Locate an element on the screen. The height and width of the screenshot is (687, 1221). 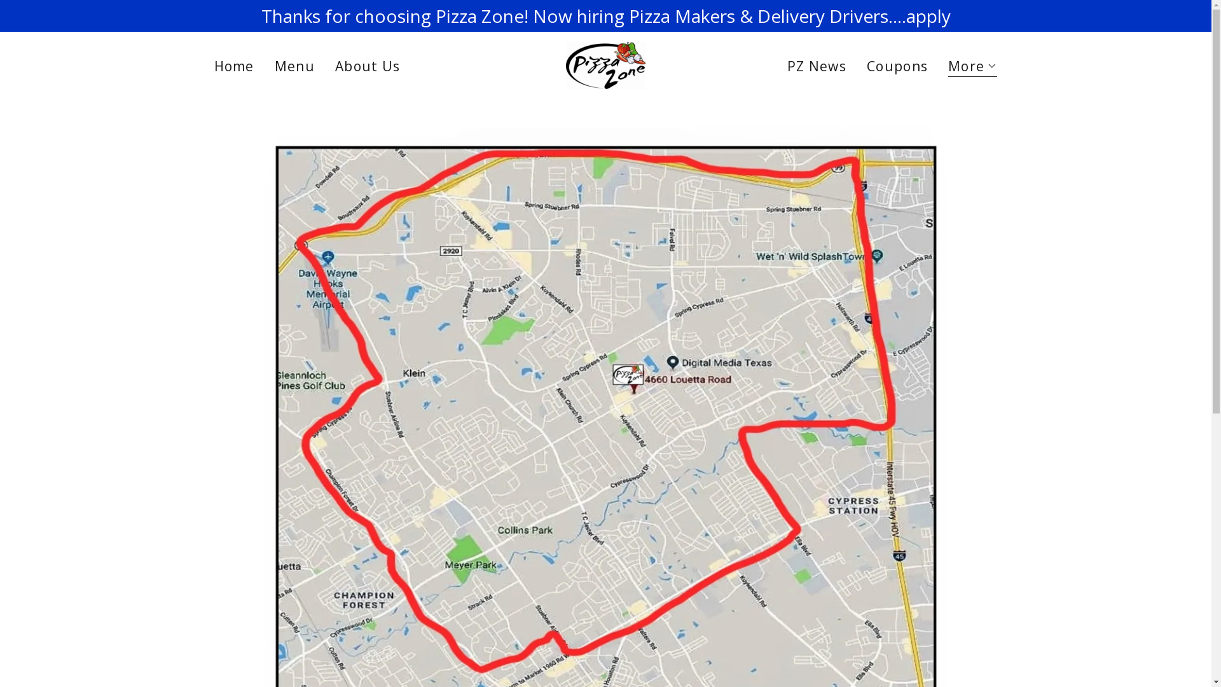
Coupons is located at coordinates (897, 66).